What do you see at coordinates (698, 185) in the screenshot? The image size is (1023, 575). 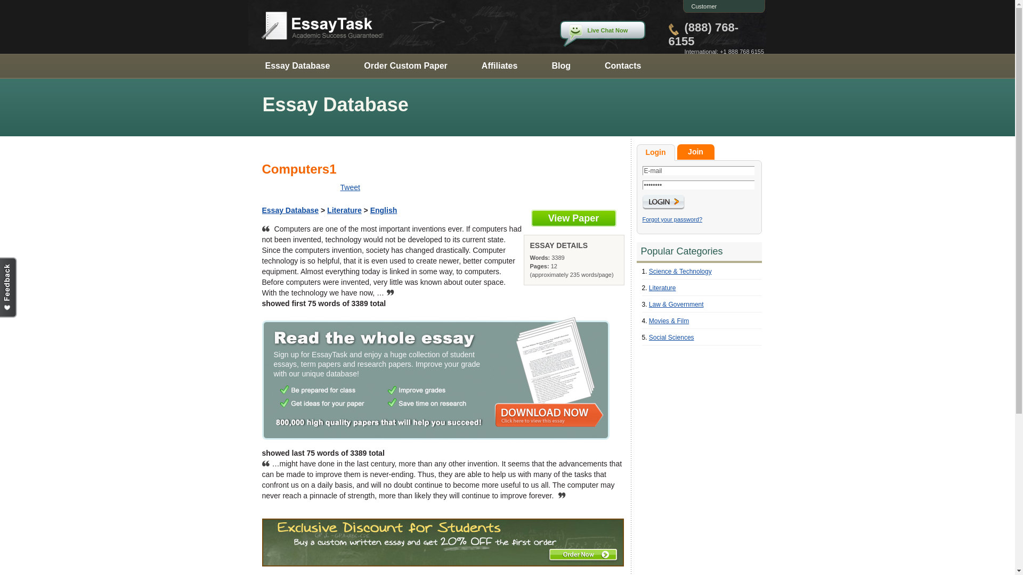 I see `Password` at bounding box center [698, 185].